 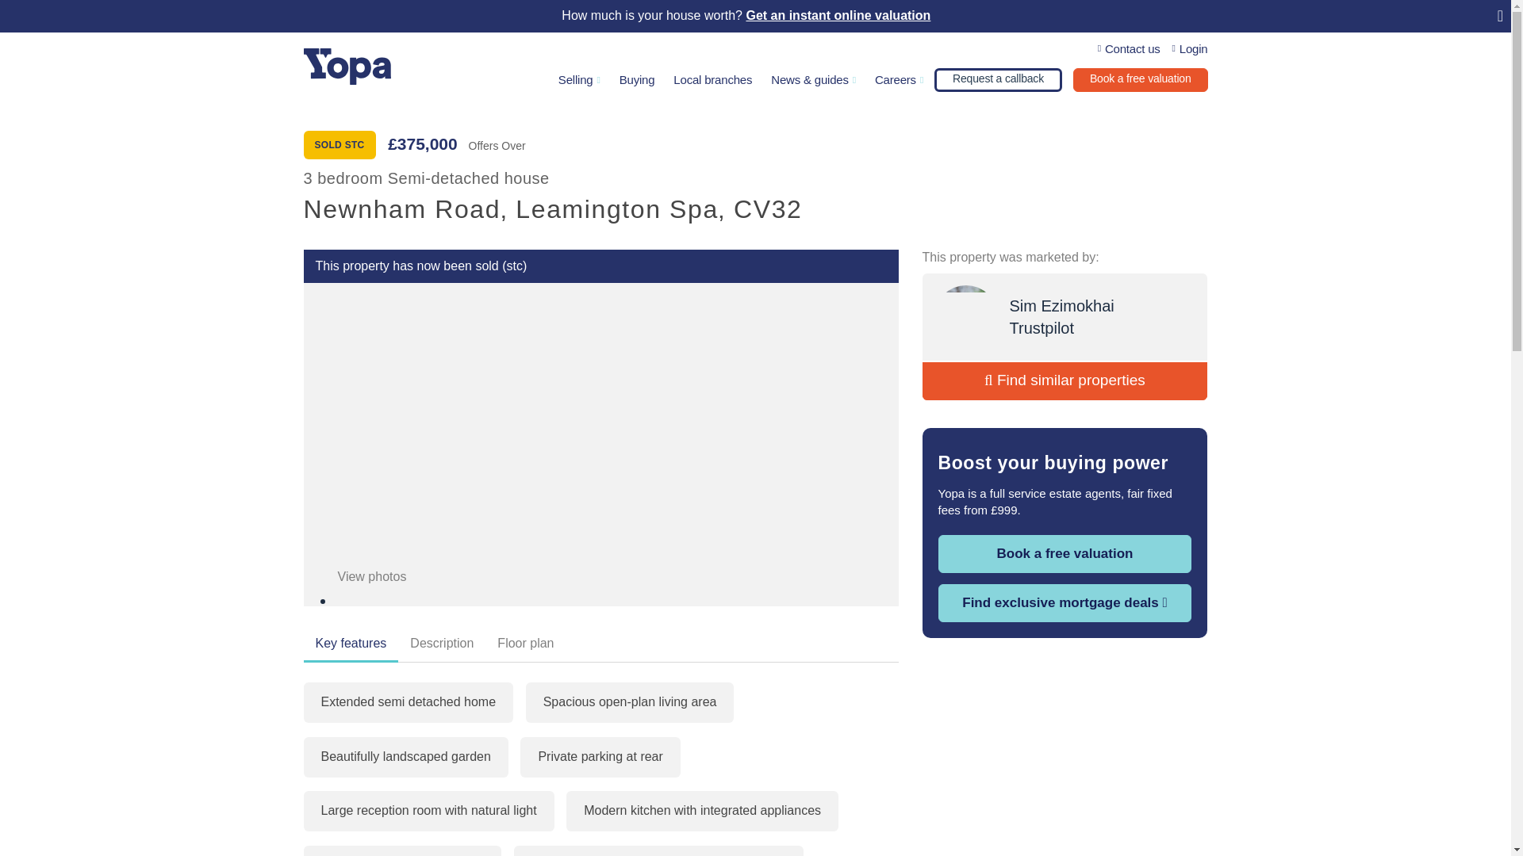 I want to click on Modern kitchen with integrated appliances, so click(x=703, y=810).